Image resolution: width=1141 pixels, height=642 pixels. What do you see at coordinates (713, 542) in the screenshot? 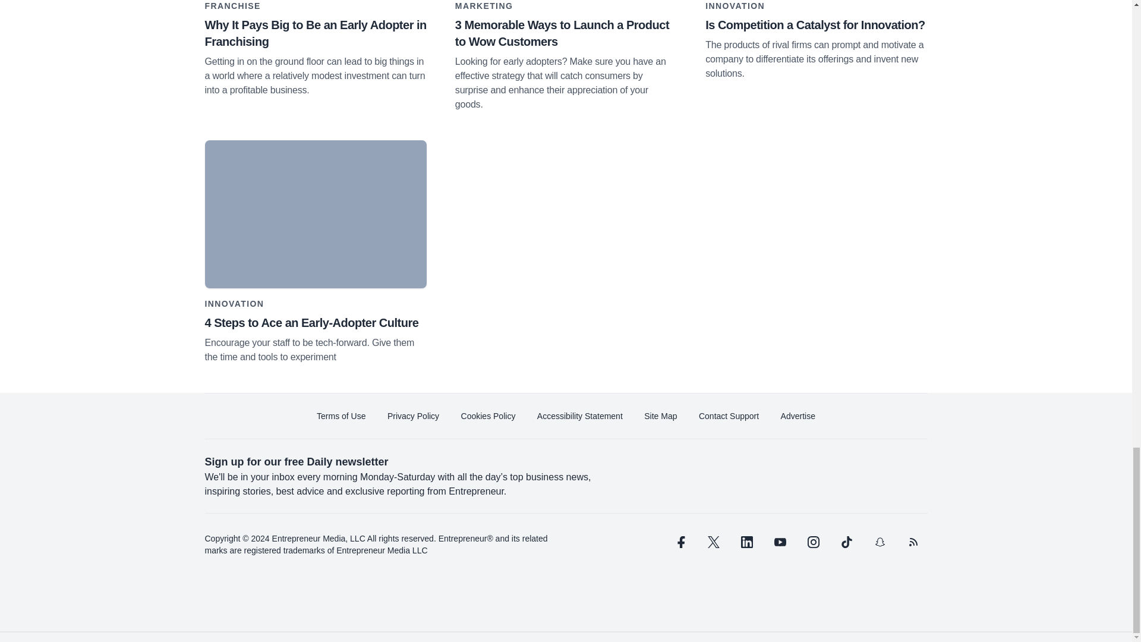
I see `twitter` at bounding box center [713, 542].